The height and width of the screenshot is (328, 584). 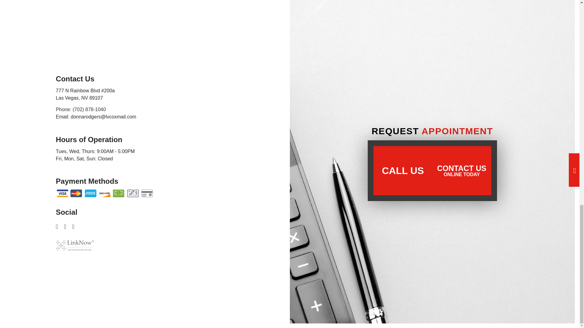 I want to click on Discover, so click(x=104, y=193).